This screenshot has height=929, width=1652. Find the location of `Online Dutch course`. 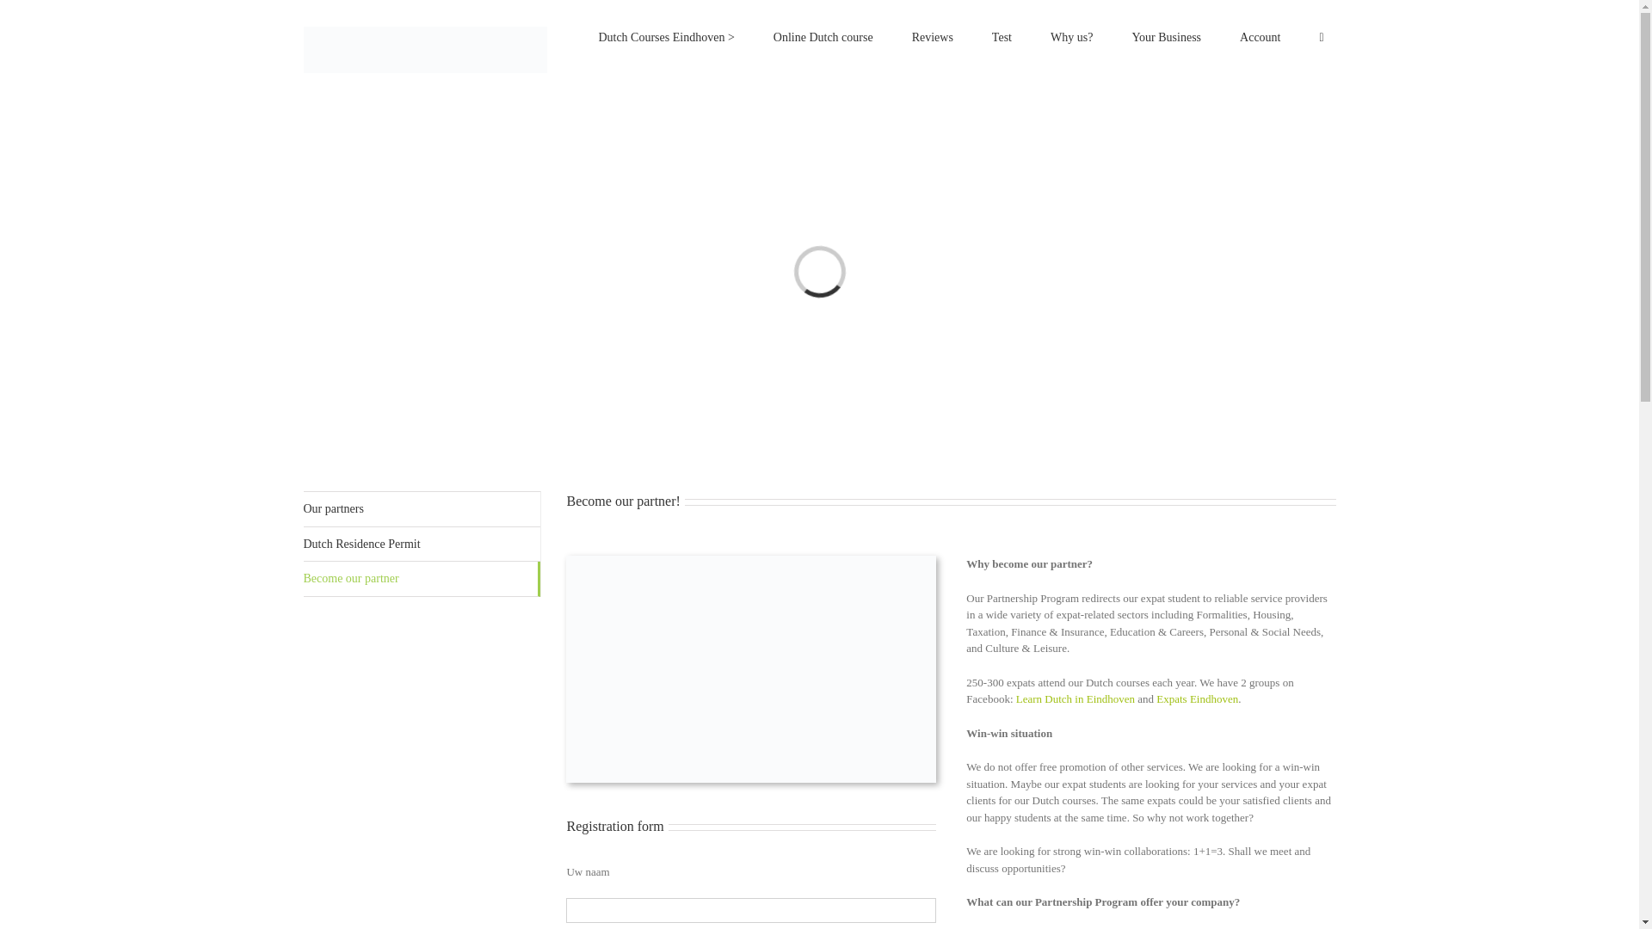

Online Dutch course is located at coordinates (823, 36).